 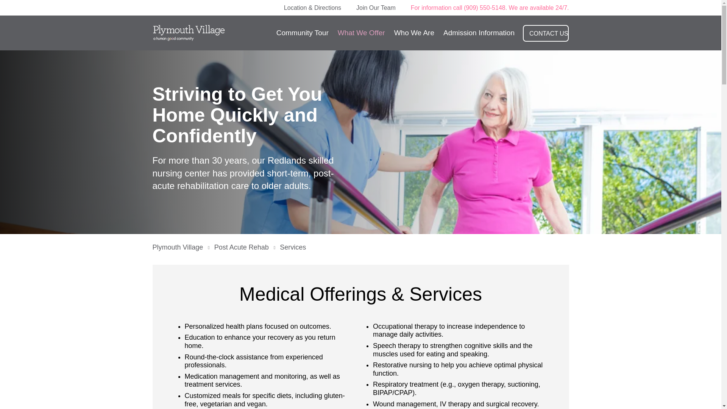 I want to click on Join Our Team, so click(x=376, y=8).